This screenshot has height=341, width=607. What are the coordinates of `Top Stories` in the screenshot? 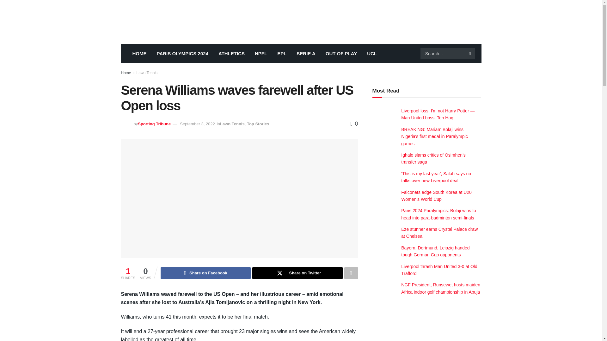 It's located at (258, 124).